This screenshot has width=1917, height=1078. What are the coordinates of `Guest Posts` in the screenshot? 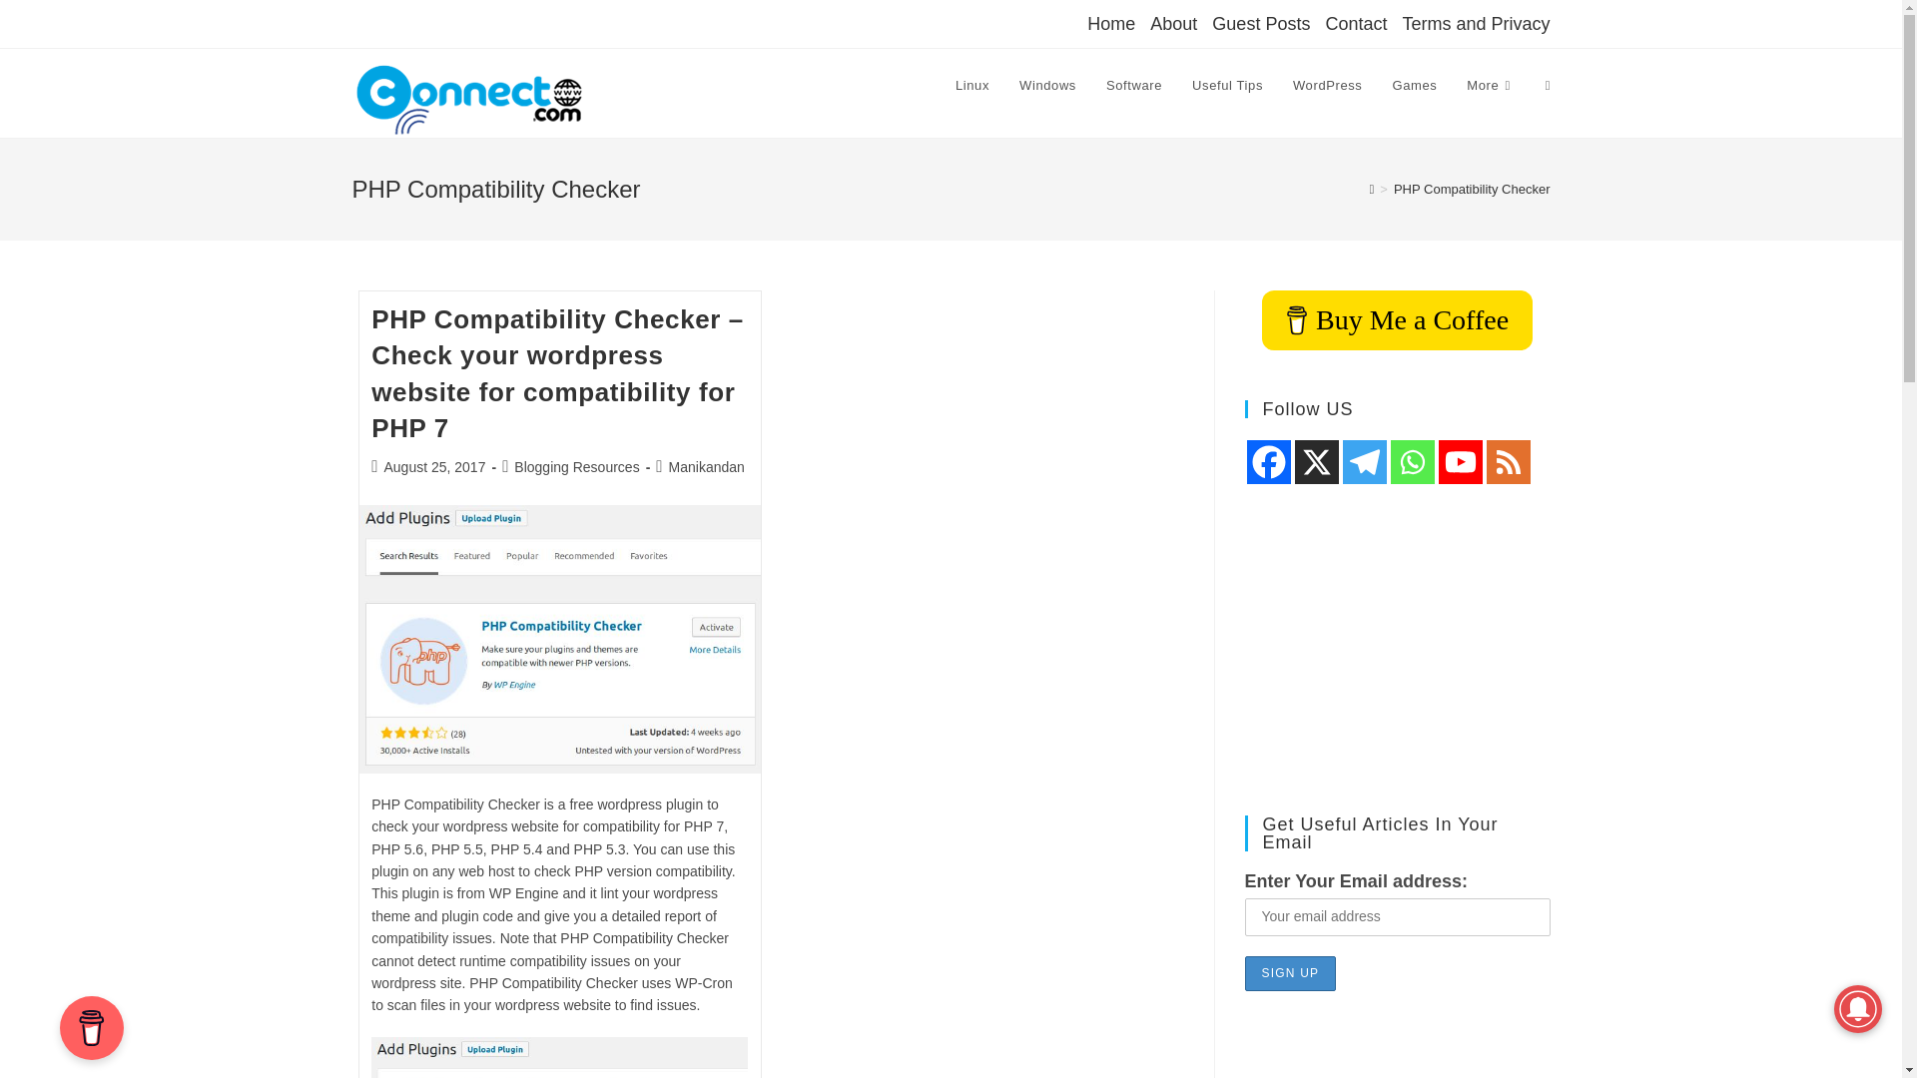 It's located at (1260, 23).